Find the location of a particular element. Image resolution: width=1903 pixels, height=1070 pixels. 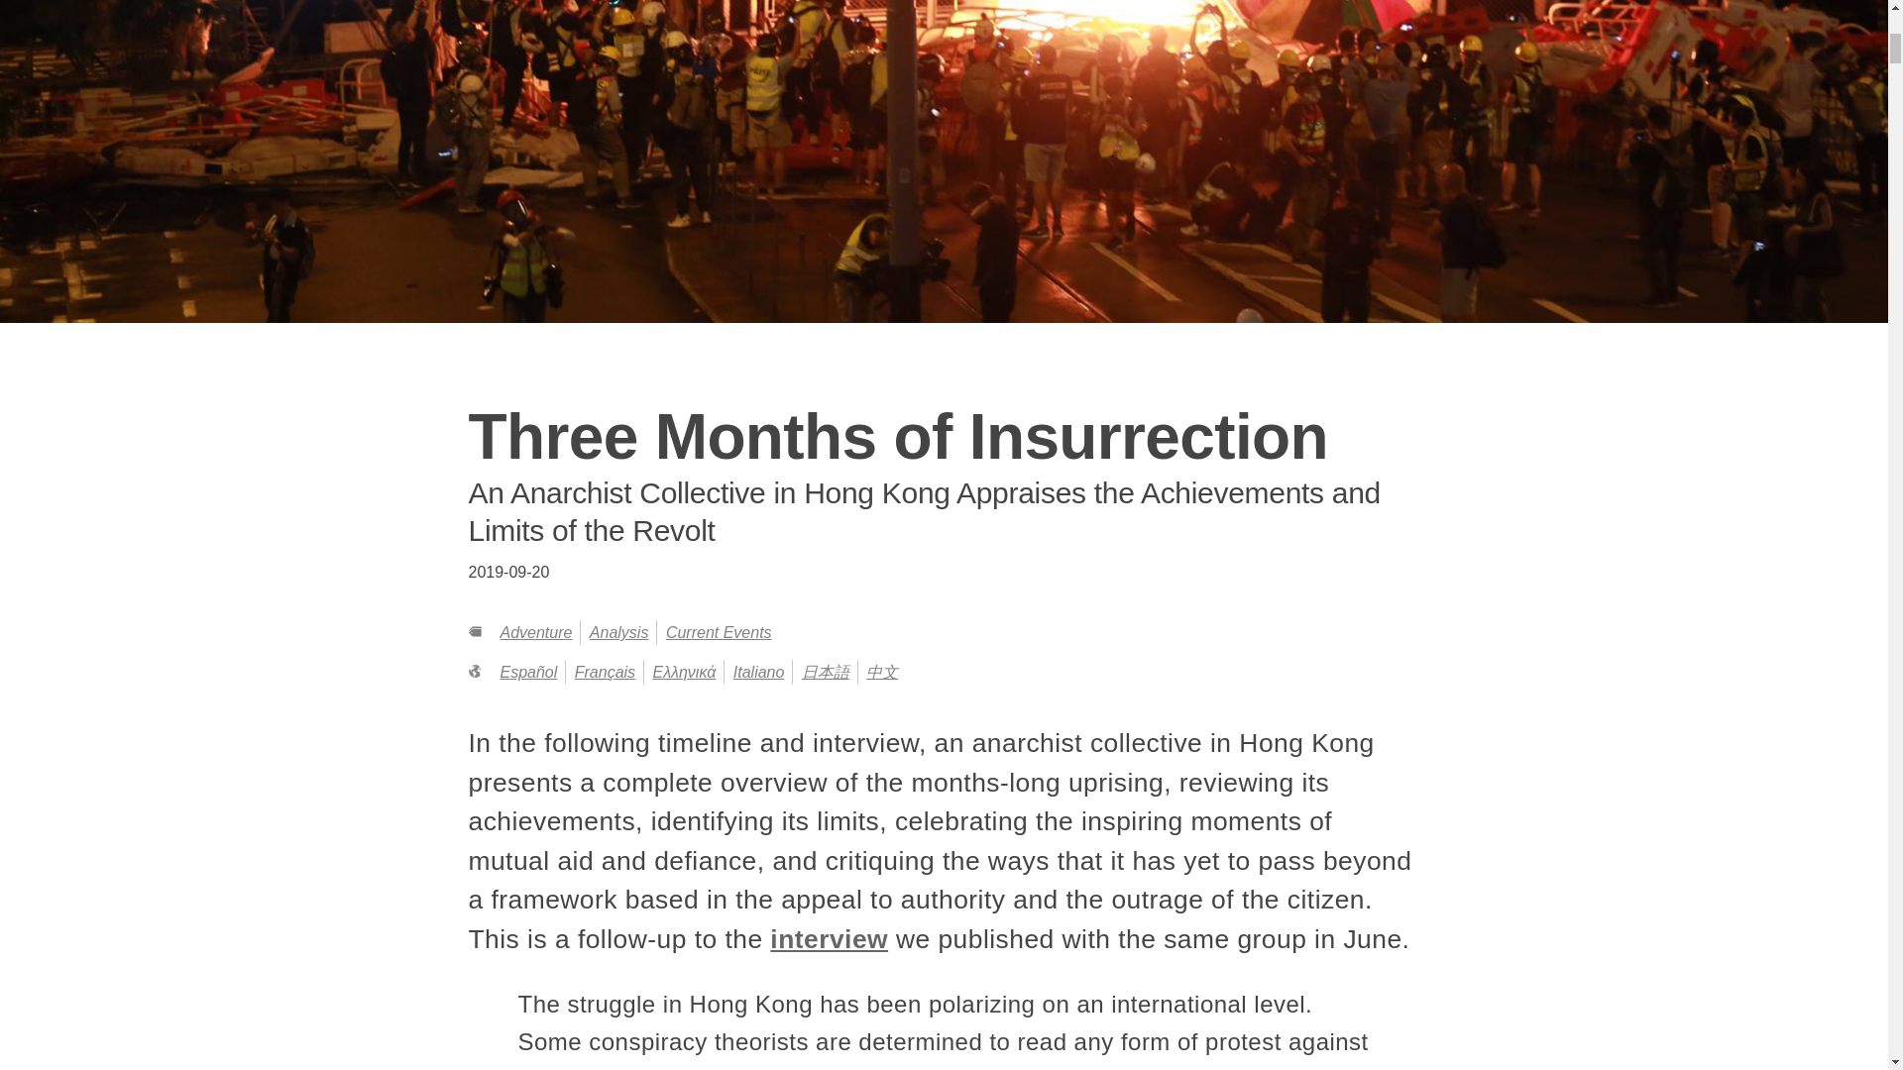

Analysis is located at coordinates (618, 632).